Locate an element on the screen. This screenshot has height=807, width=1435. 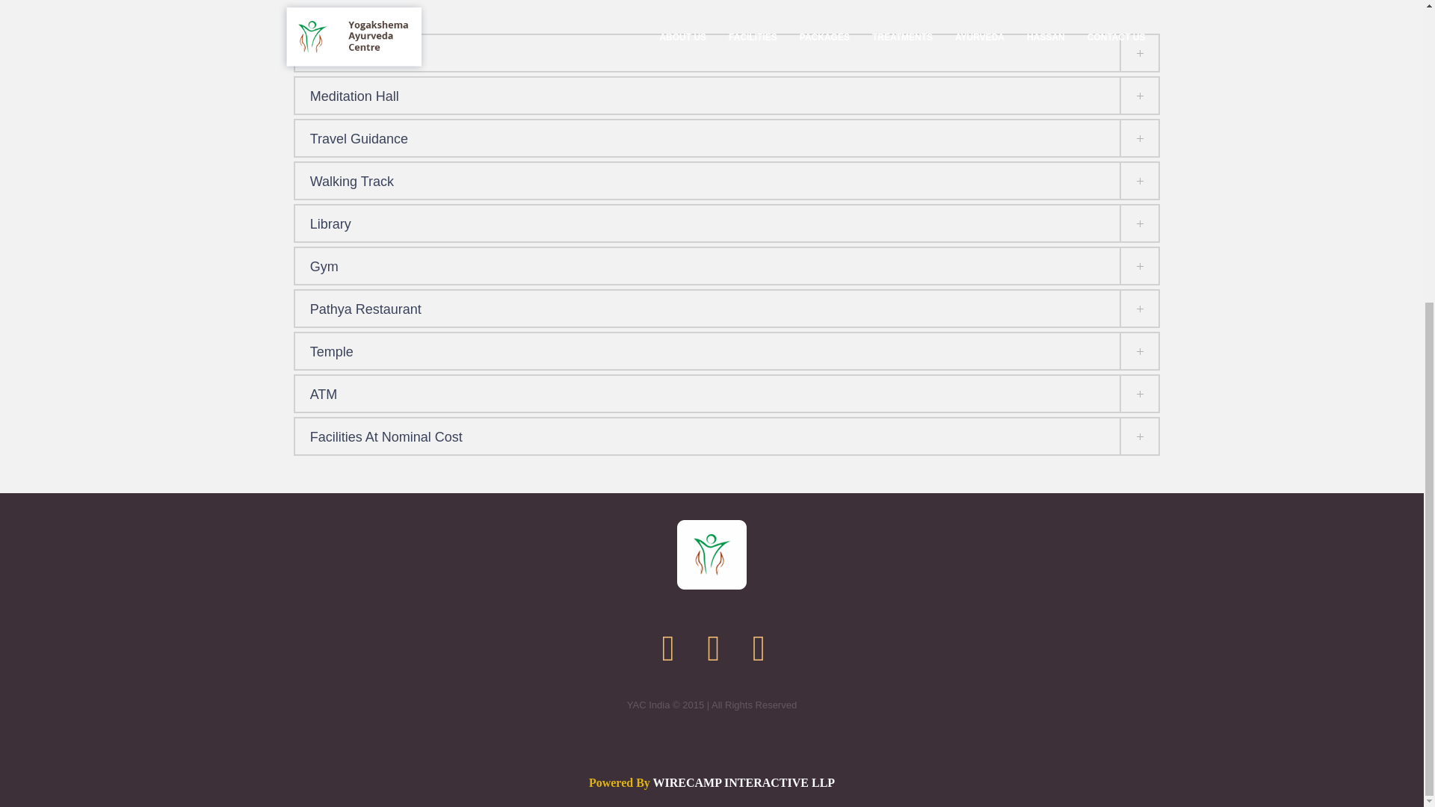
ATM is located at coordinates (727, 393).